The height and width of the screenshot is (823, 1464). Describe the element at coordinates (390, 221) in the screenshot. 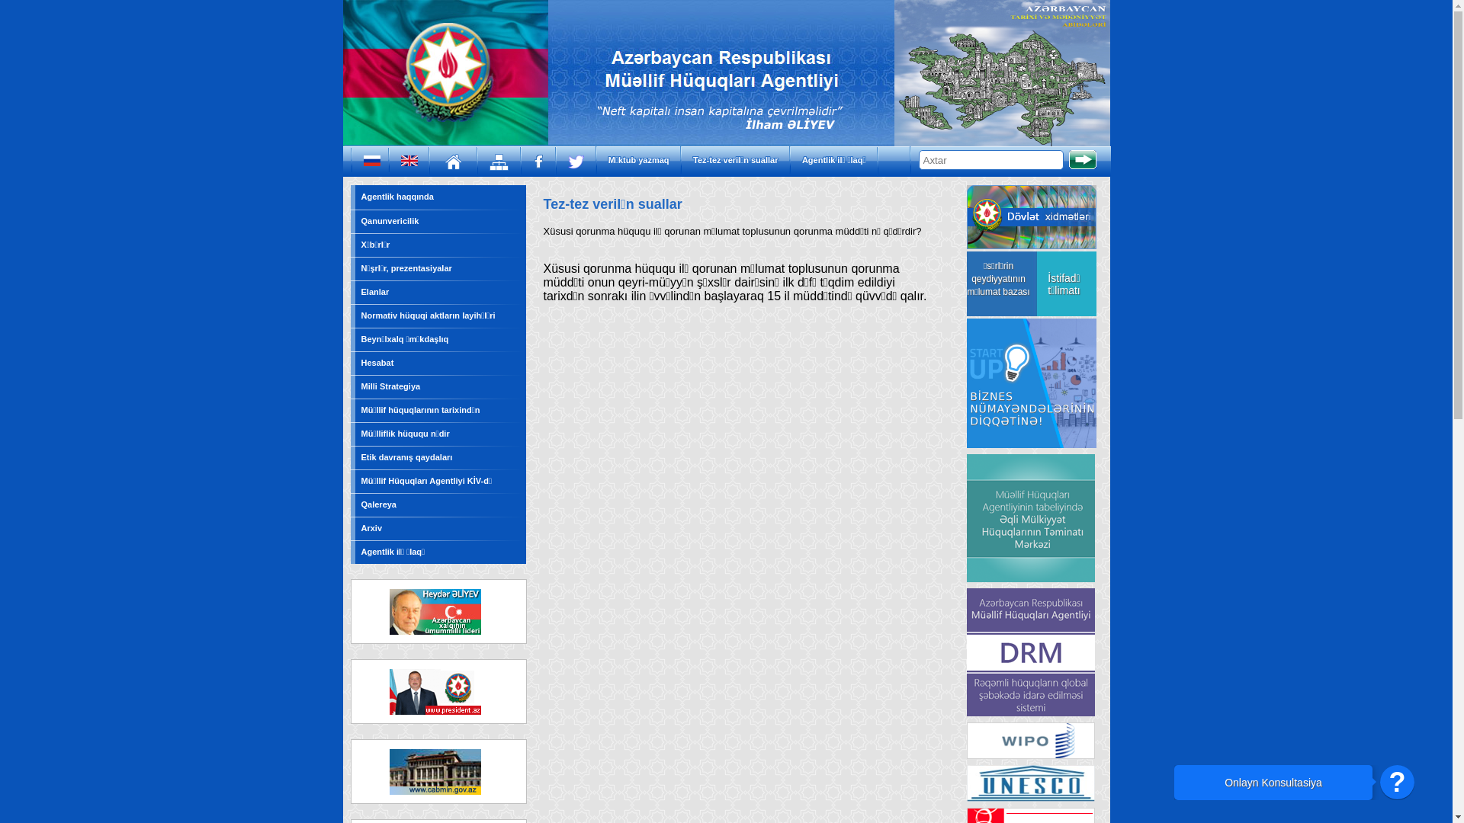

I see `Qanunvericilik` at that location.